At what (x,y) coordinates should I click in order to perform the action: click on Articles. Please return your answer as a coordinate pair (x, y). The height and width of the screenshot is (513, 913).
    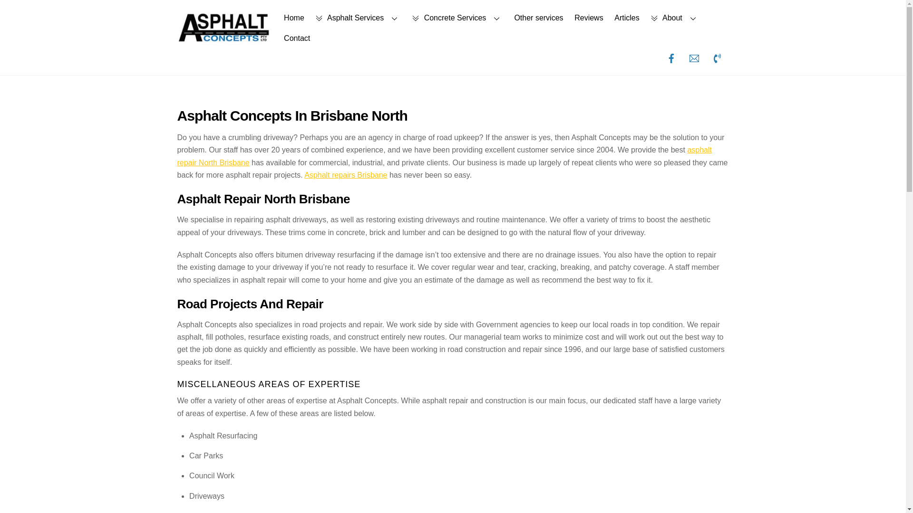
    Looking at the image, I should click on (627, 18).